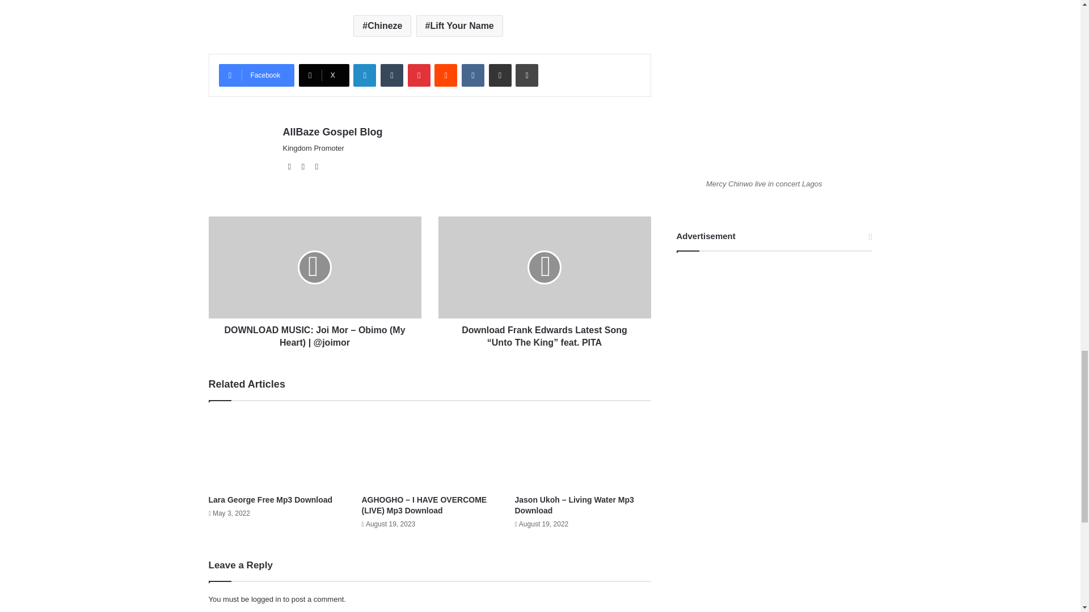 This screenshot has height=612, width=1089. What do you see at coordinates (382, 26) in the screenshot?
I see `Chineze` at bounding box center [382, 26].